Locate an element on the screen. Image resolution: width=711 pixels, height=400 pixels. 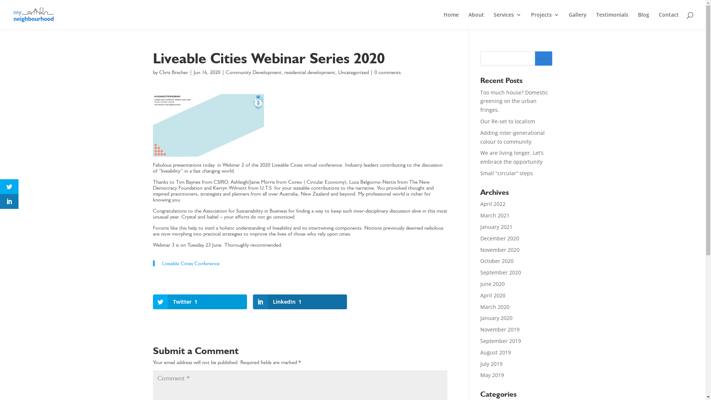
Chris Bracher is located at coordinates (174, 72).